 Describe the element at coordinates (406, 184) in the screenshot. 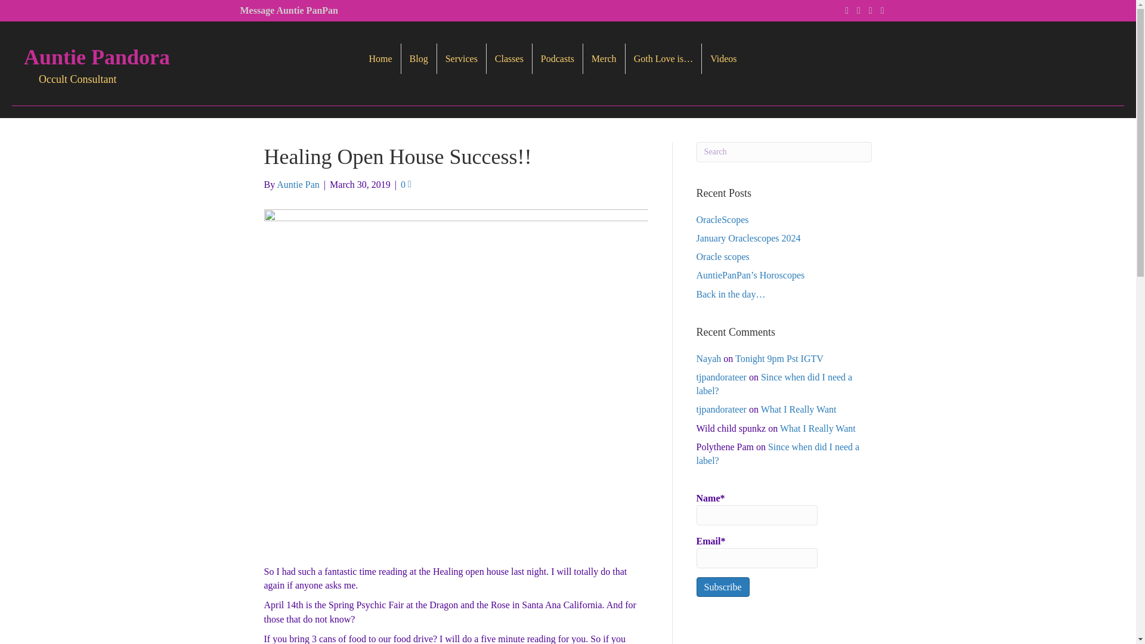

I see `0` at that location.